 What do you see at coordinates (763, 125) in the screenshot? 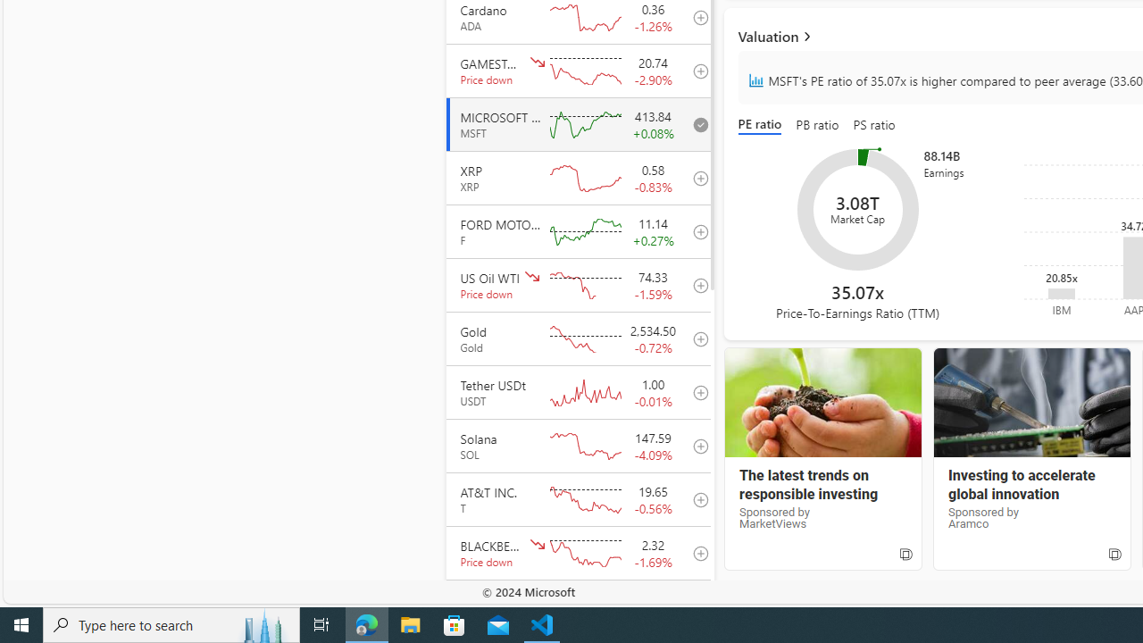
I see `PE ratio` at bounding box center [763, 125].